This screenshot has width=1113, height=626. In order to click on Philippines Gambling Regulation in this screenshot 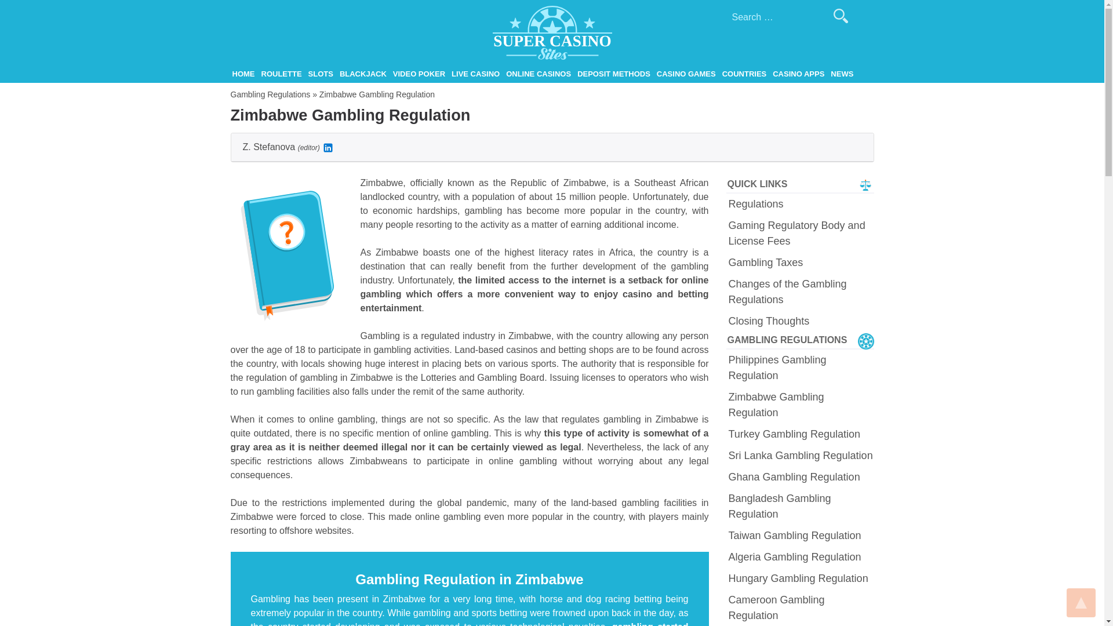, I will do `click(801, 368)`.